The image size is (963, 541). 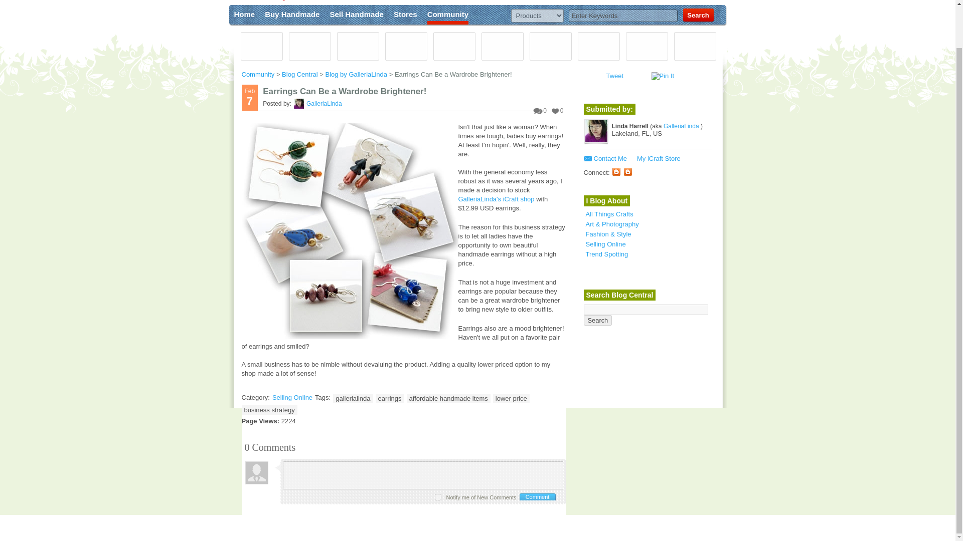 I want to click on Comment, so click(x=537, y=497).